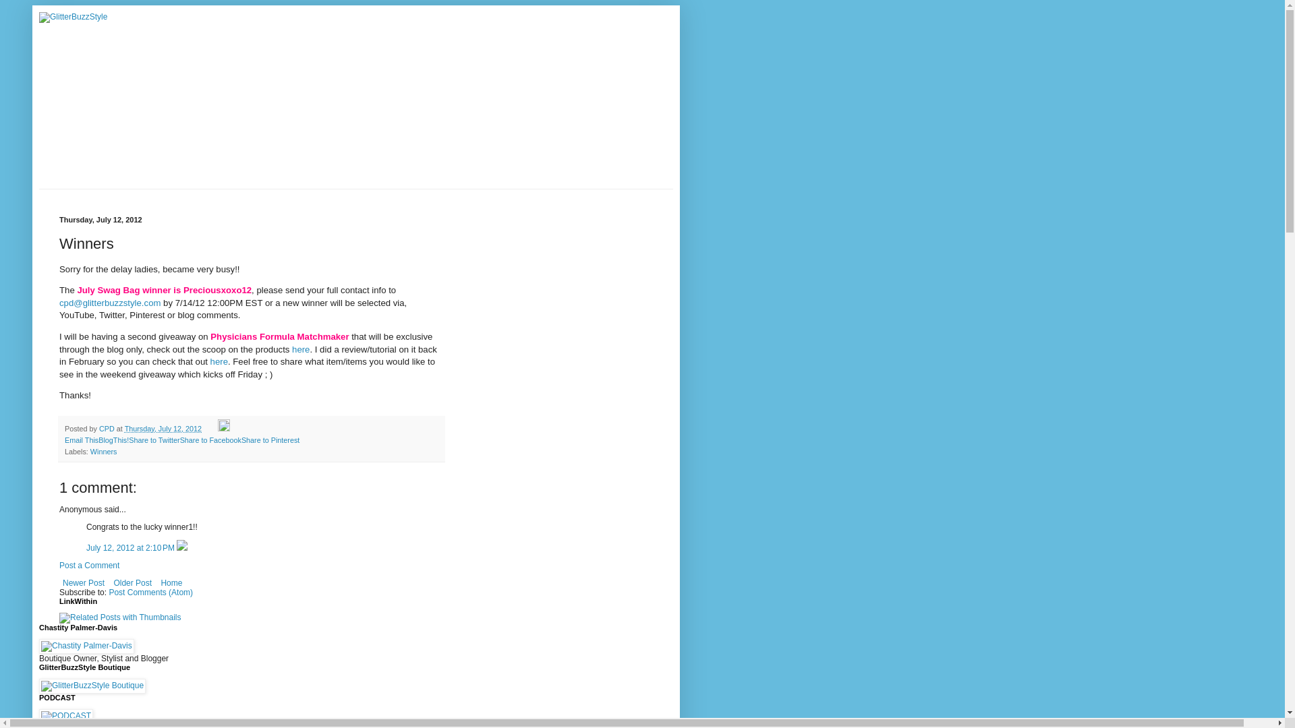  I want to click on Older Post, so click(132, 582).